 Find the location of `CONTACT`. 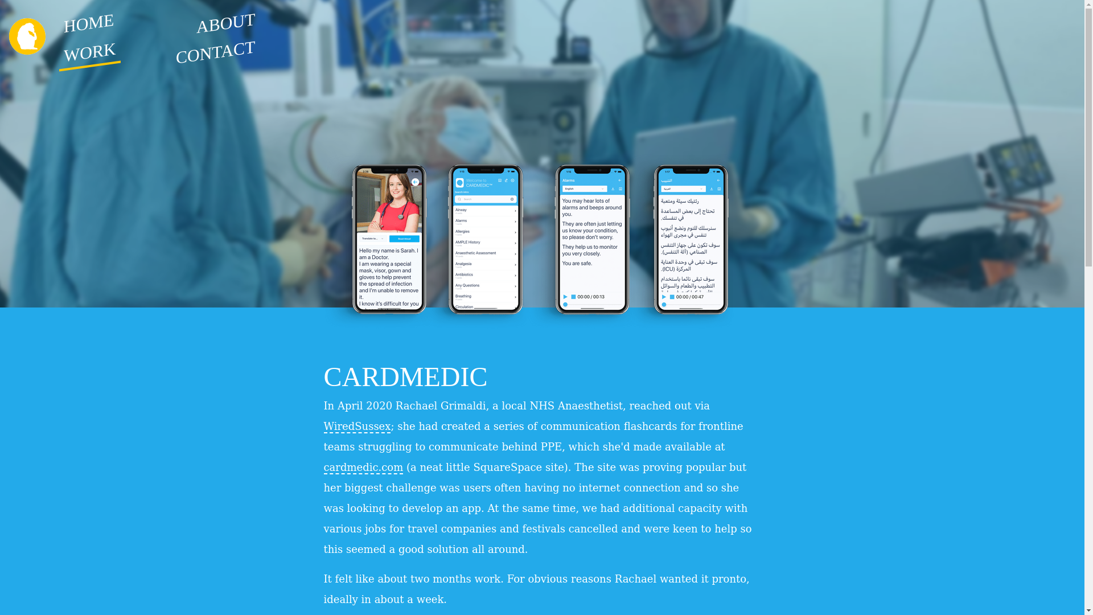

CONTACT is located at coordinates (215, 46).